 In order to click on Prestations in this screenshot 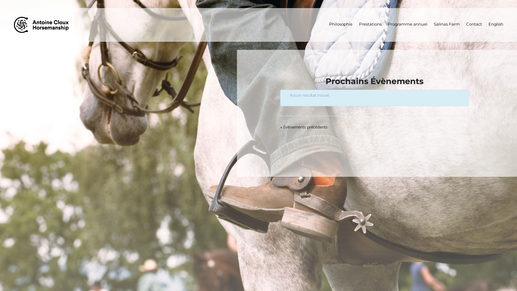, I will do `click(371, 24)`.